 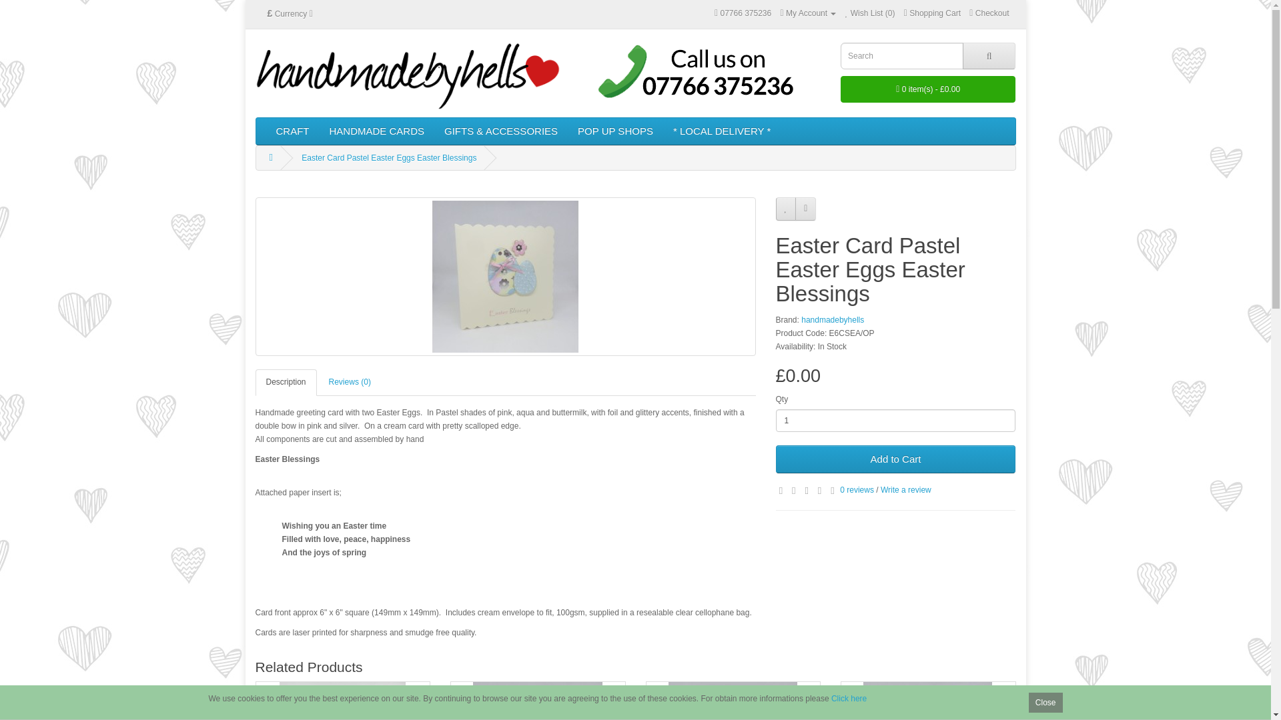 What do you see at coordinates (927, 701) in the screenshot?
I see `Easter Card Bunny with Kraft Egg Hoppy Easter Daughter` at bounding box center [927, 701].